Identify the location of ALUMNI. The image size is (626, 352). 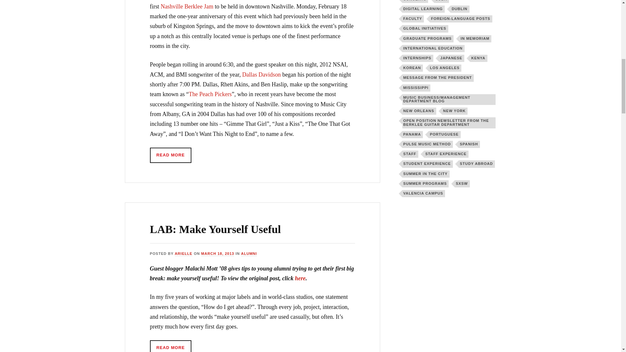
(249, 254).